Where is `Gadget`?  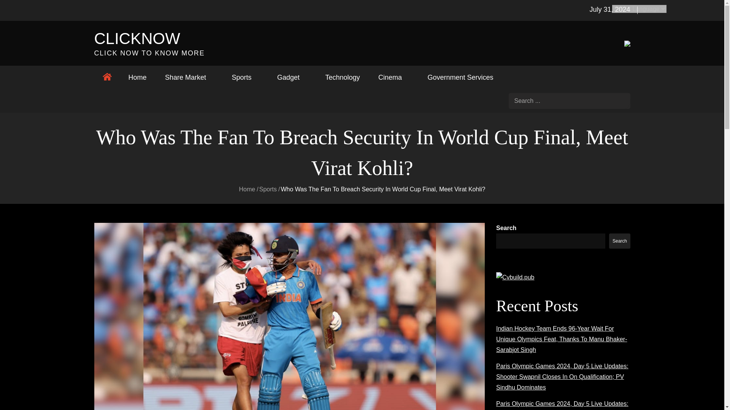 Gadget is located at coordinates (292, 77).